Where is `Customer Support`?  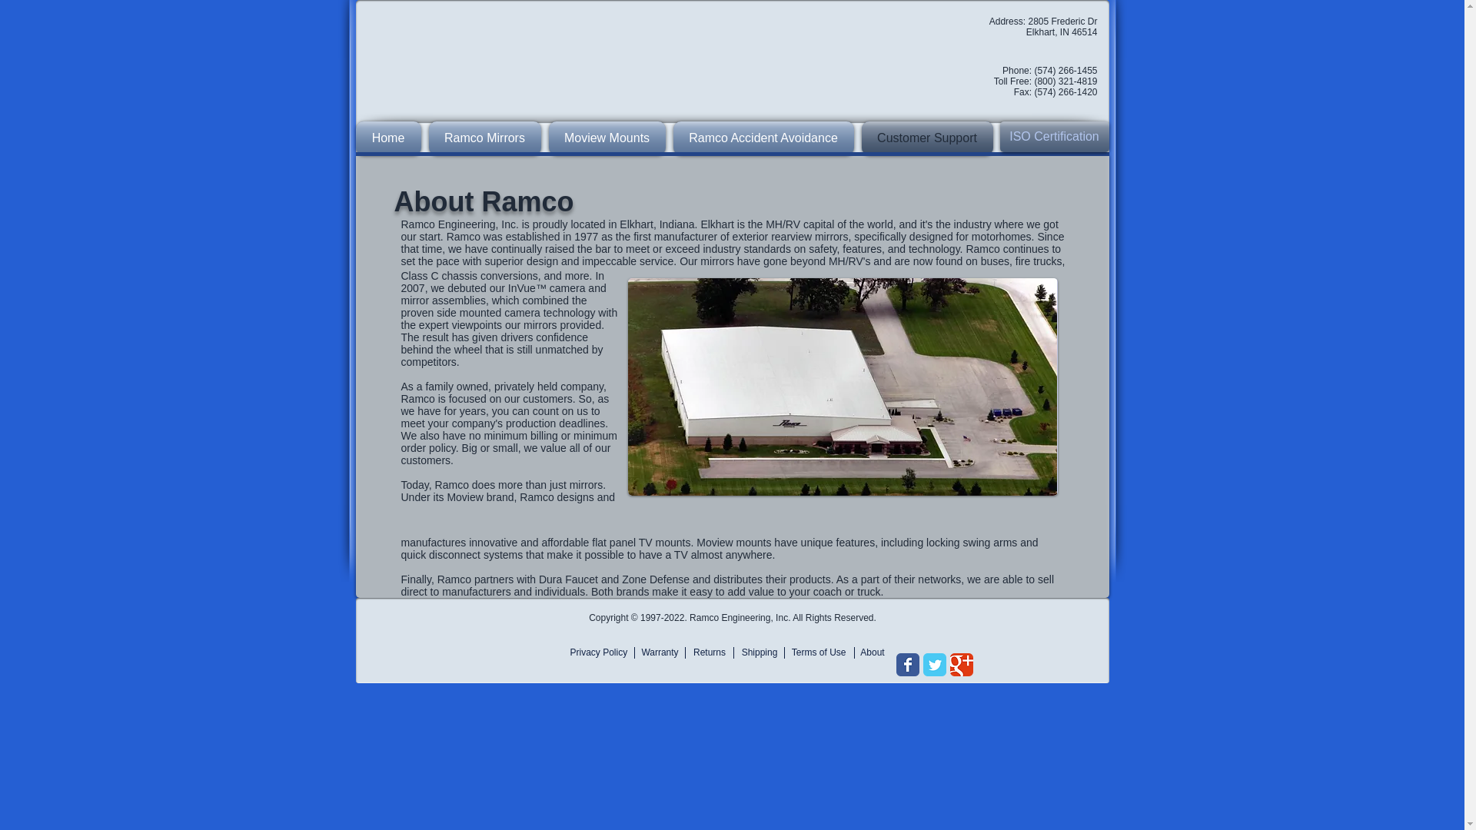 Customer Support is located at coordinates (926, 138).